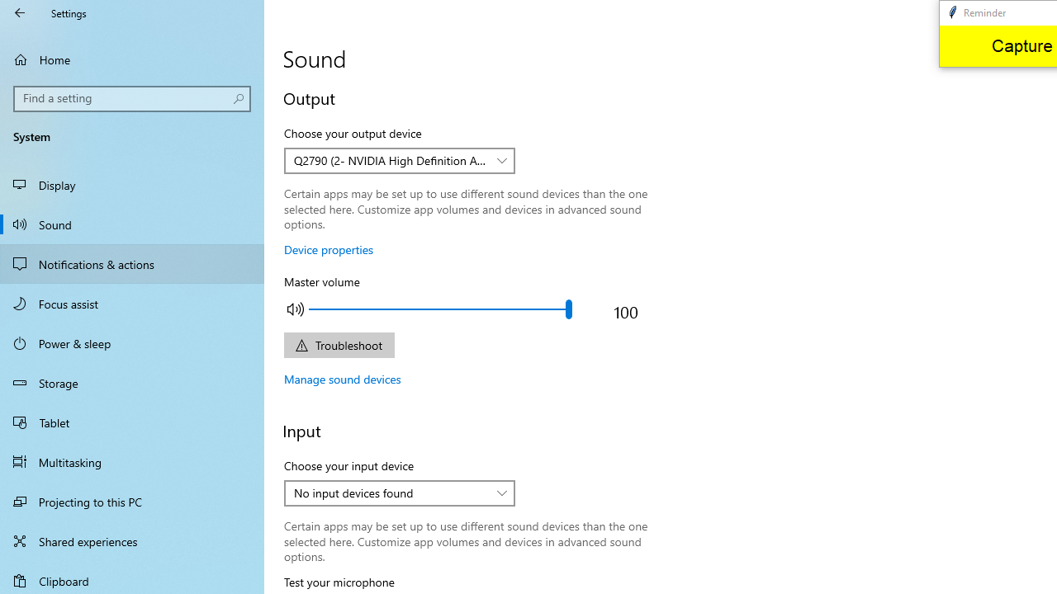  I want to click on Device properties, so click(329, 249).